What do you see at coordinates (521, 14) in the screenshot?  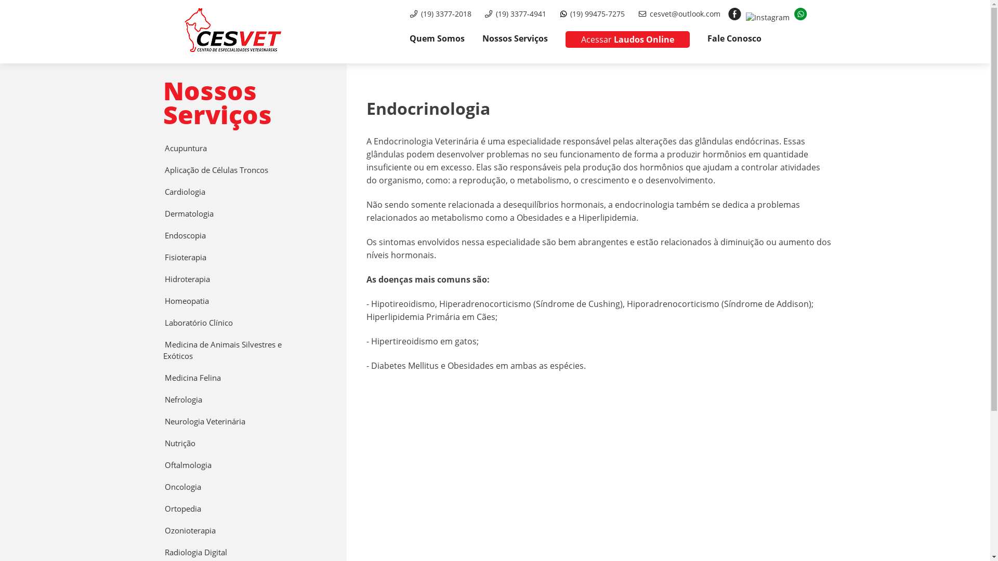 I see `(19) 3377-4941` at bounding box center [521, 14].